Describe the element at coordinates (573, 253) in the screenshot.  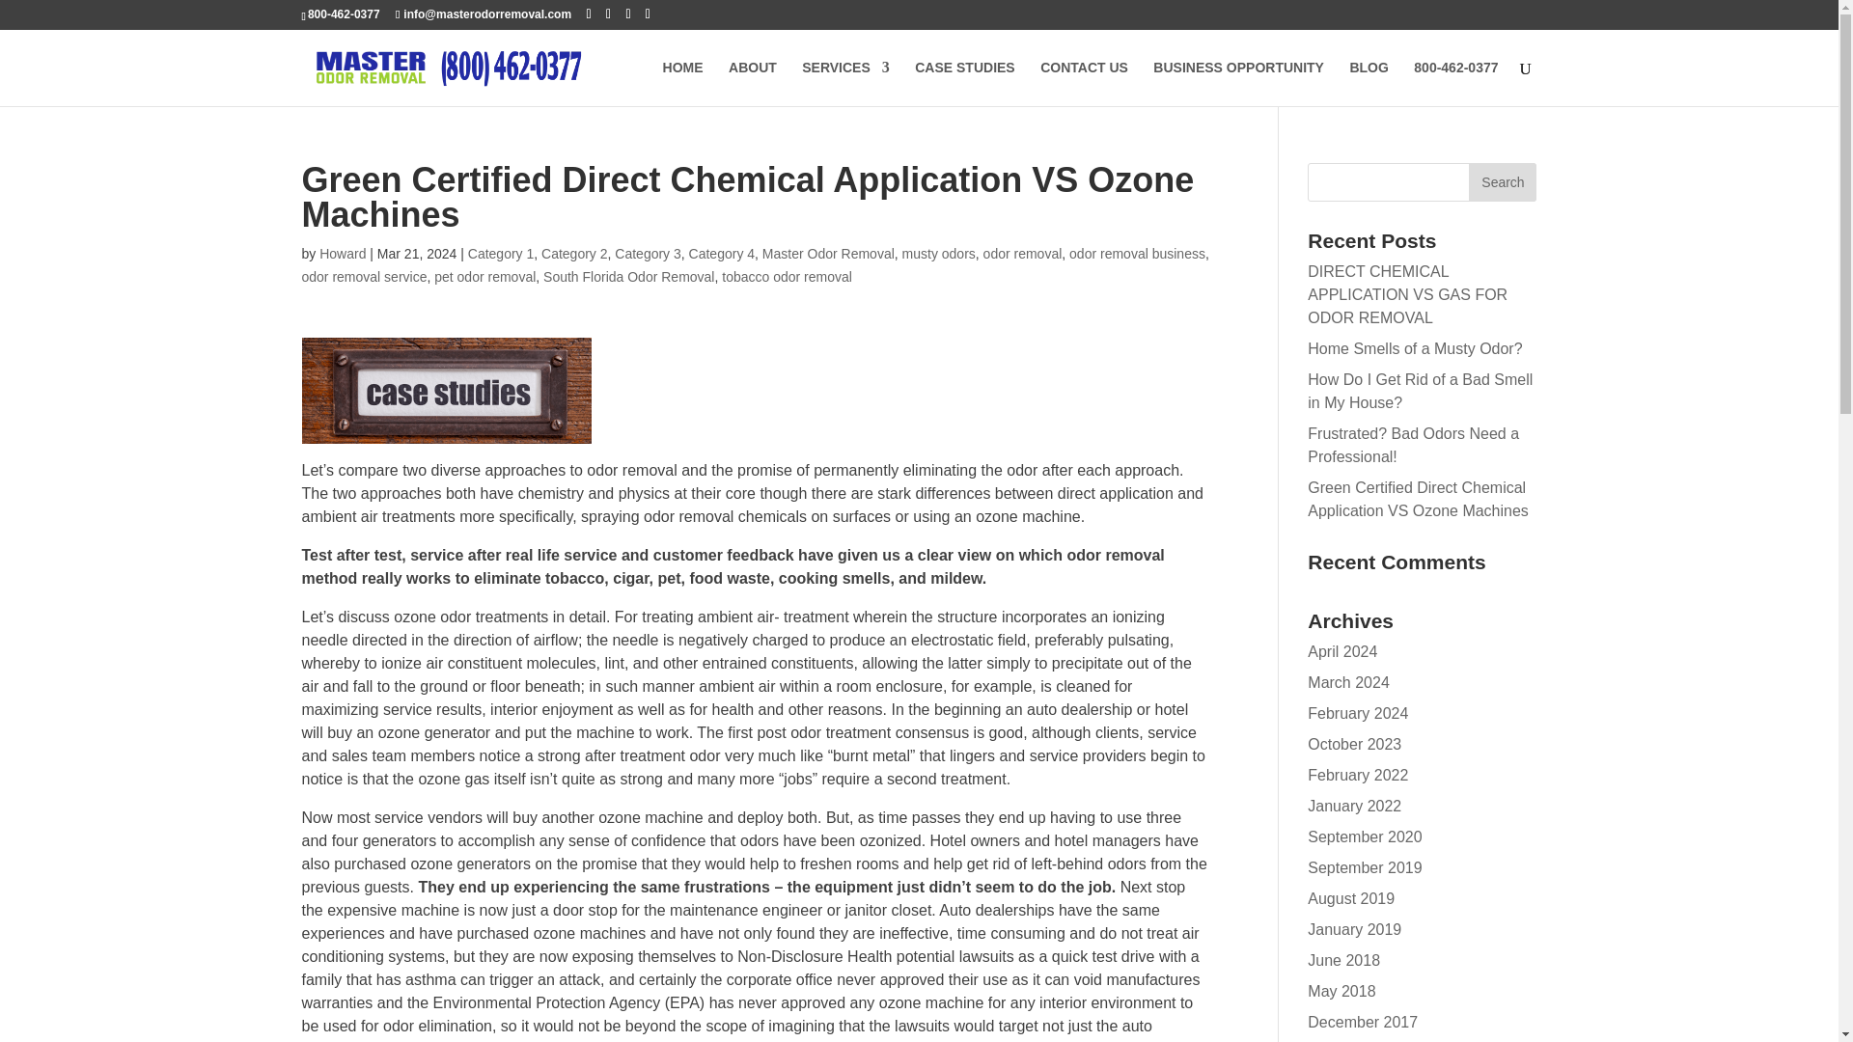
I see `Category 2` at that location.